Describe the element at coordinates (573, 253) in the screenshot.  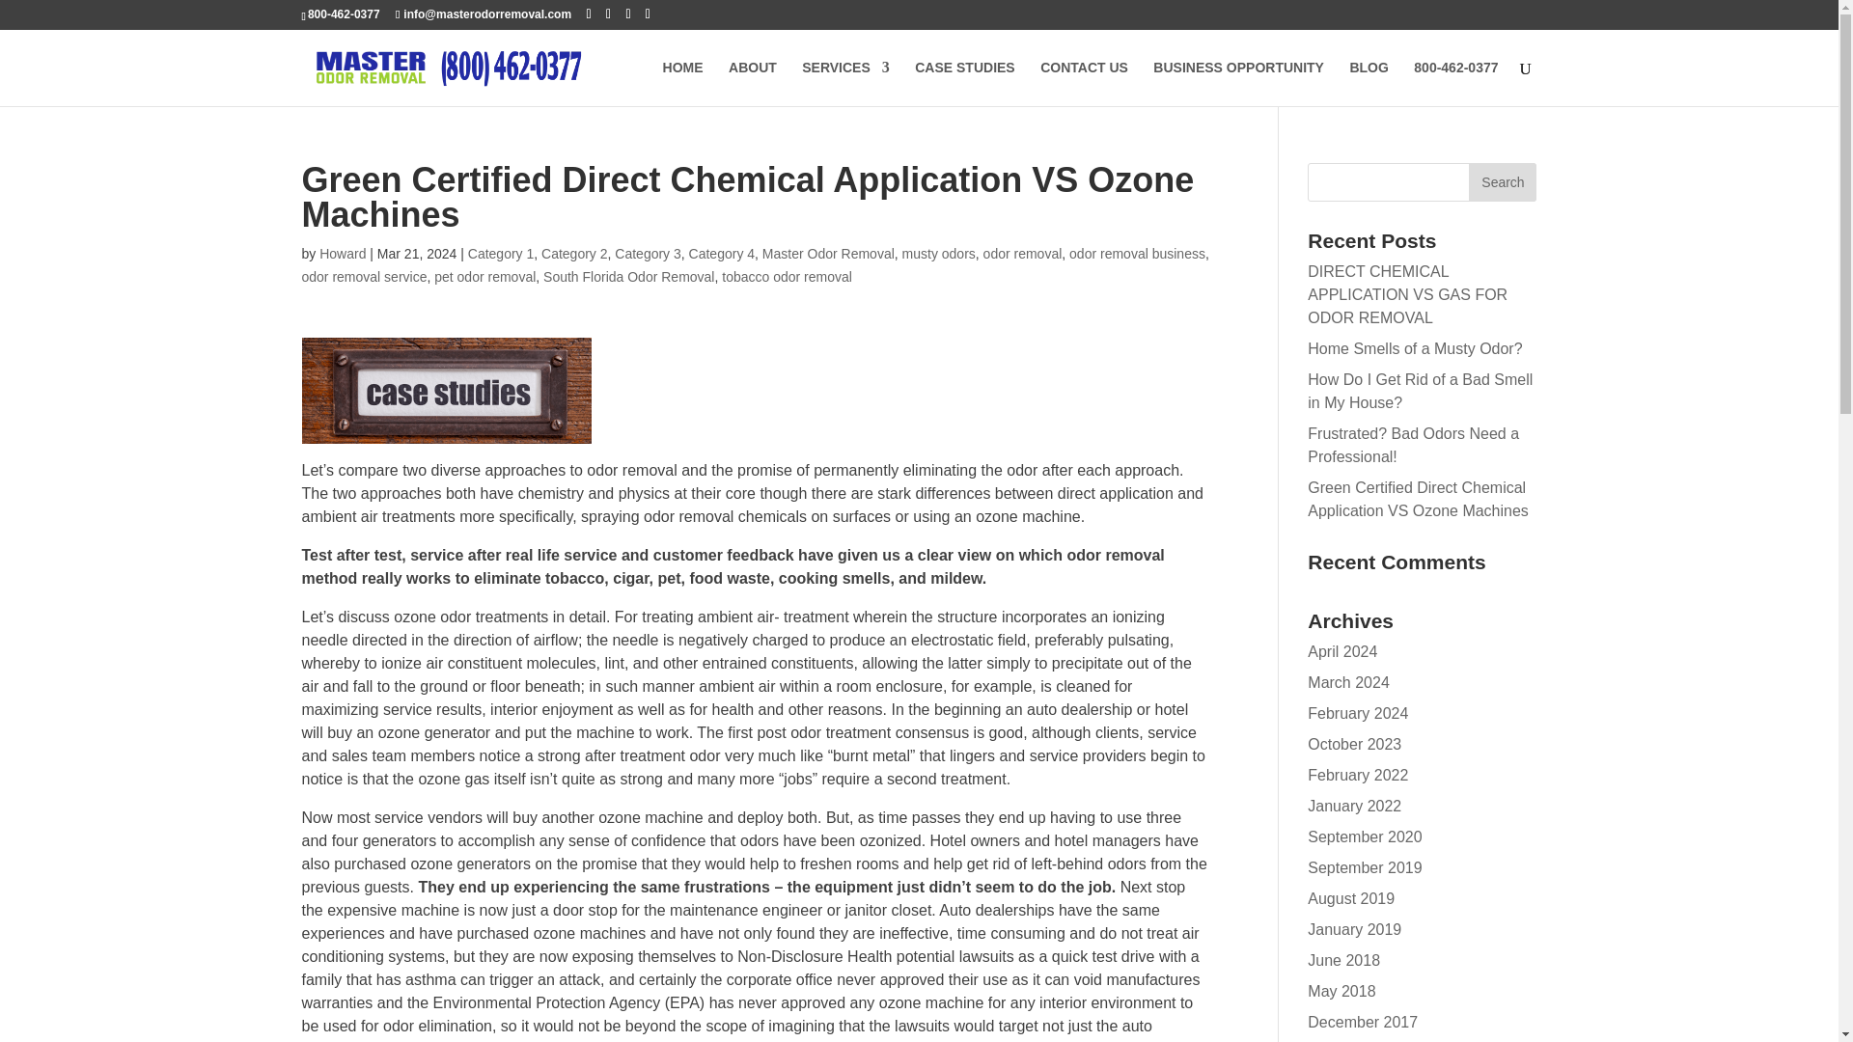
I see `Category 2` at that location.